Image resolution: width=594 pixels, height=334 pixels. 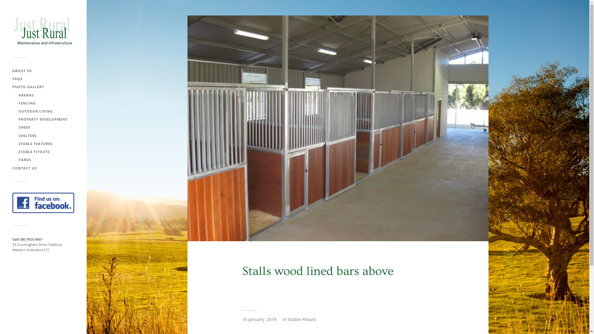 I want to click on FAQS, so click(x=17, y=79).